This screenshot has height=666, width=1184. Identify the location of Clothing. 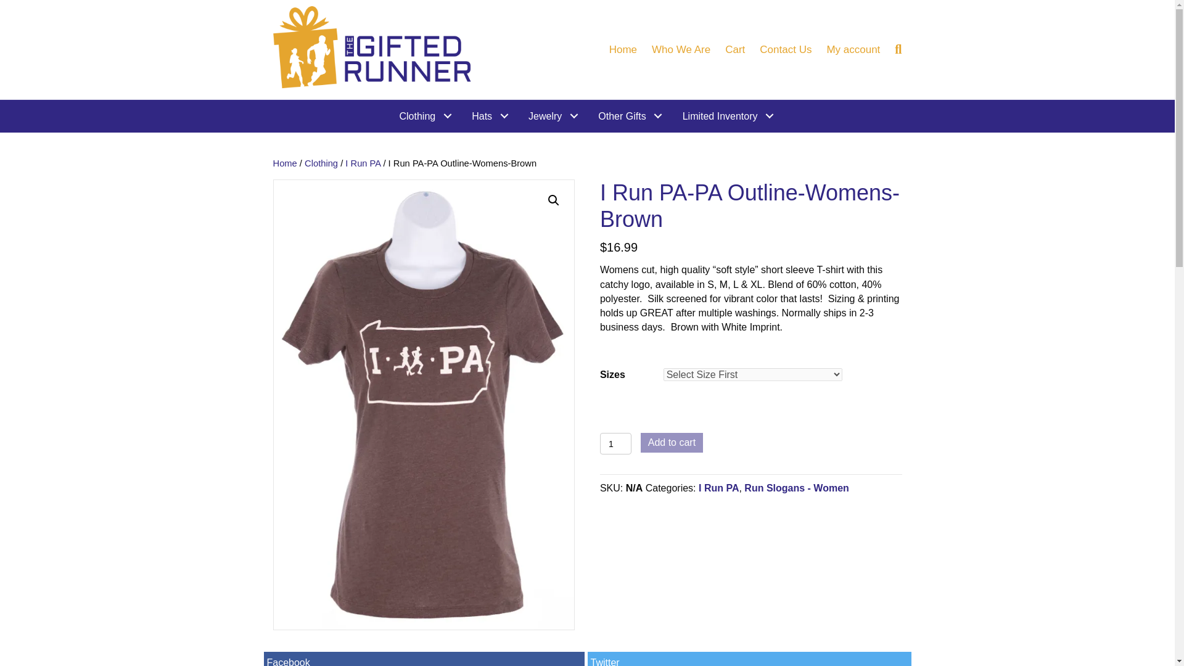
(425, 116).